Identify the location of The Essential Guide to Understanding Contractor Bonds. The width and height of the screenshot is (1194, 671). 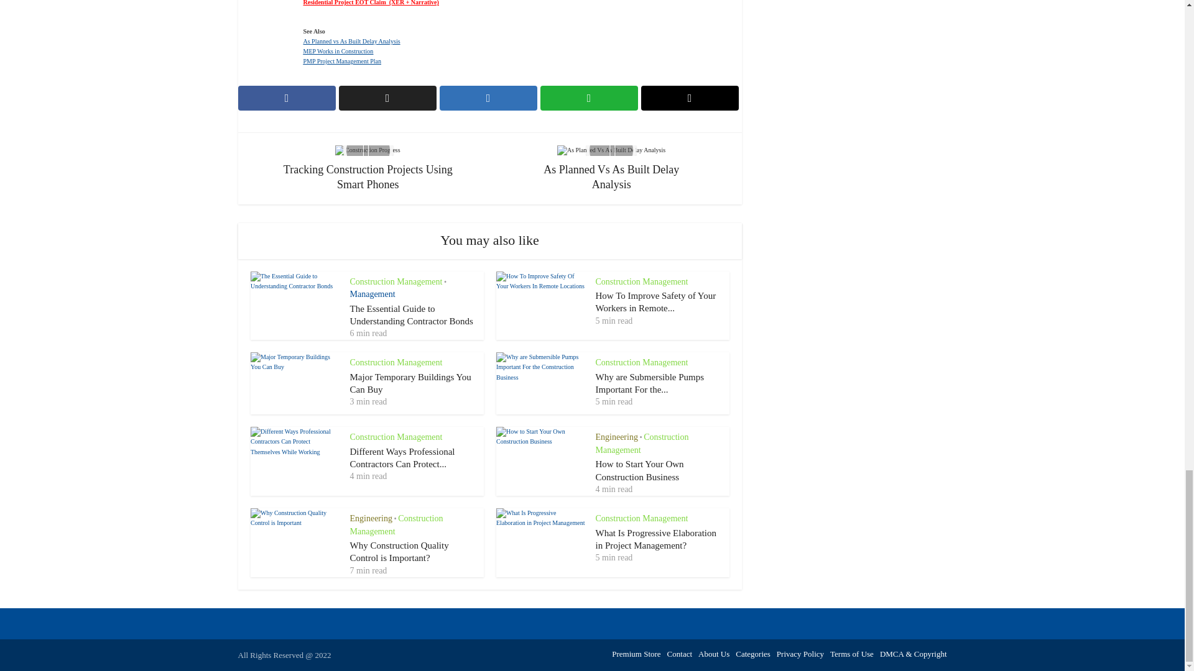
(411, 314).